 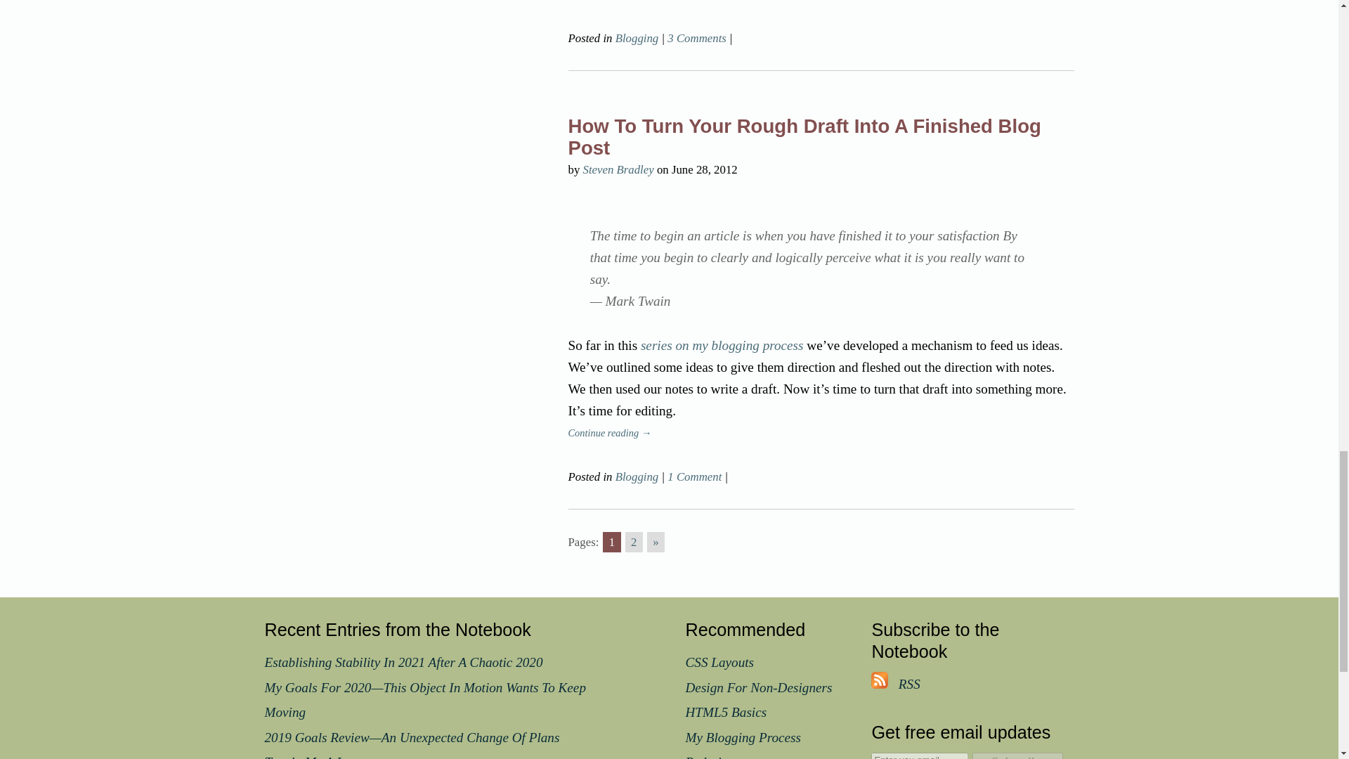 I want to click on Subscribe, so click(x=1018, y=756).